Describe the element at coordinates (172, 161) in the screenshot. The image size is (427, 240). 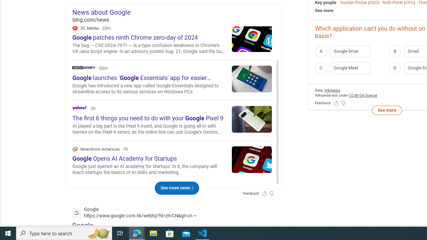
I see `Nearshore Americas` at that location.